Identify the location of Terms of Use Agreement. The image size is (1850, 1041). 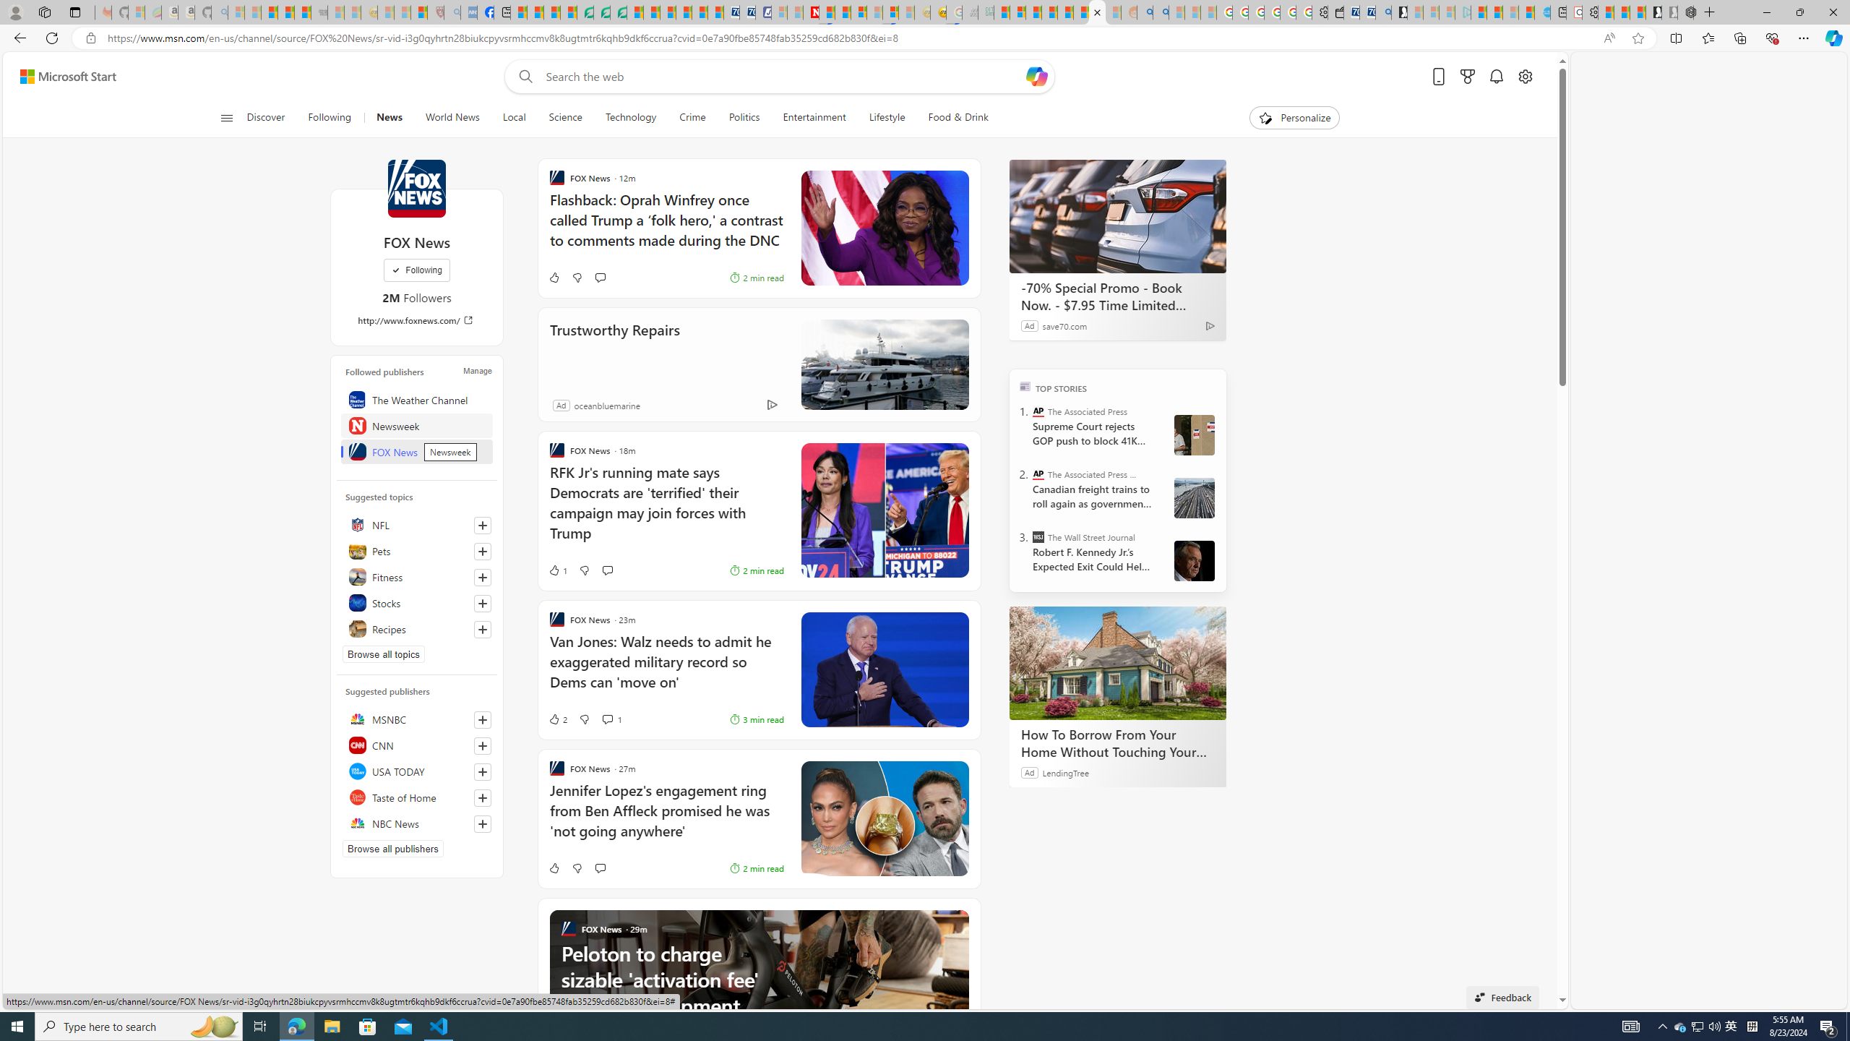
(602, 12).